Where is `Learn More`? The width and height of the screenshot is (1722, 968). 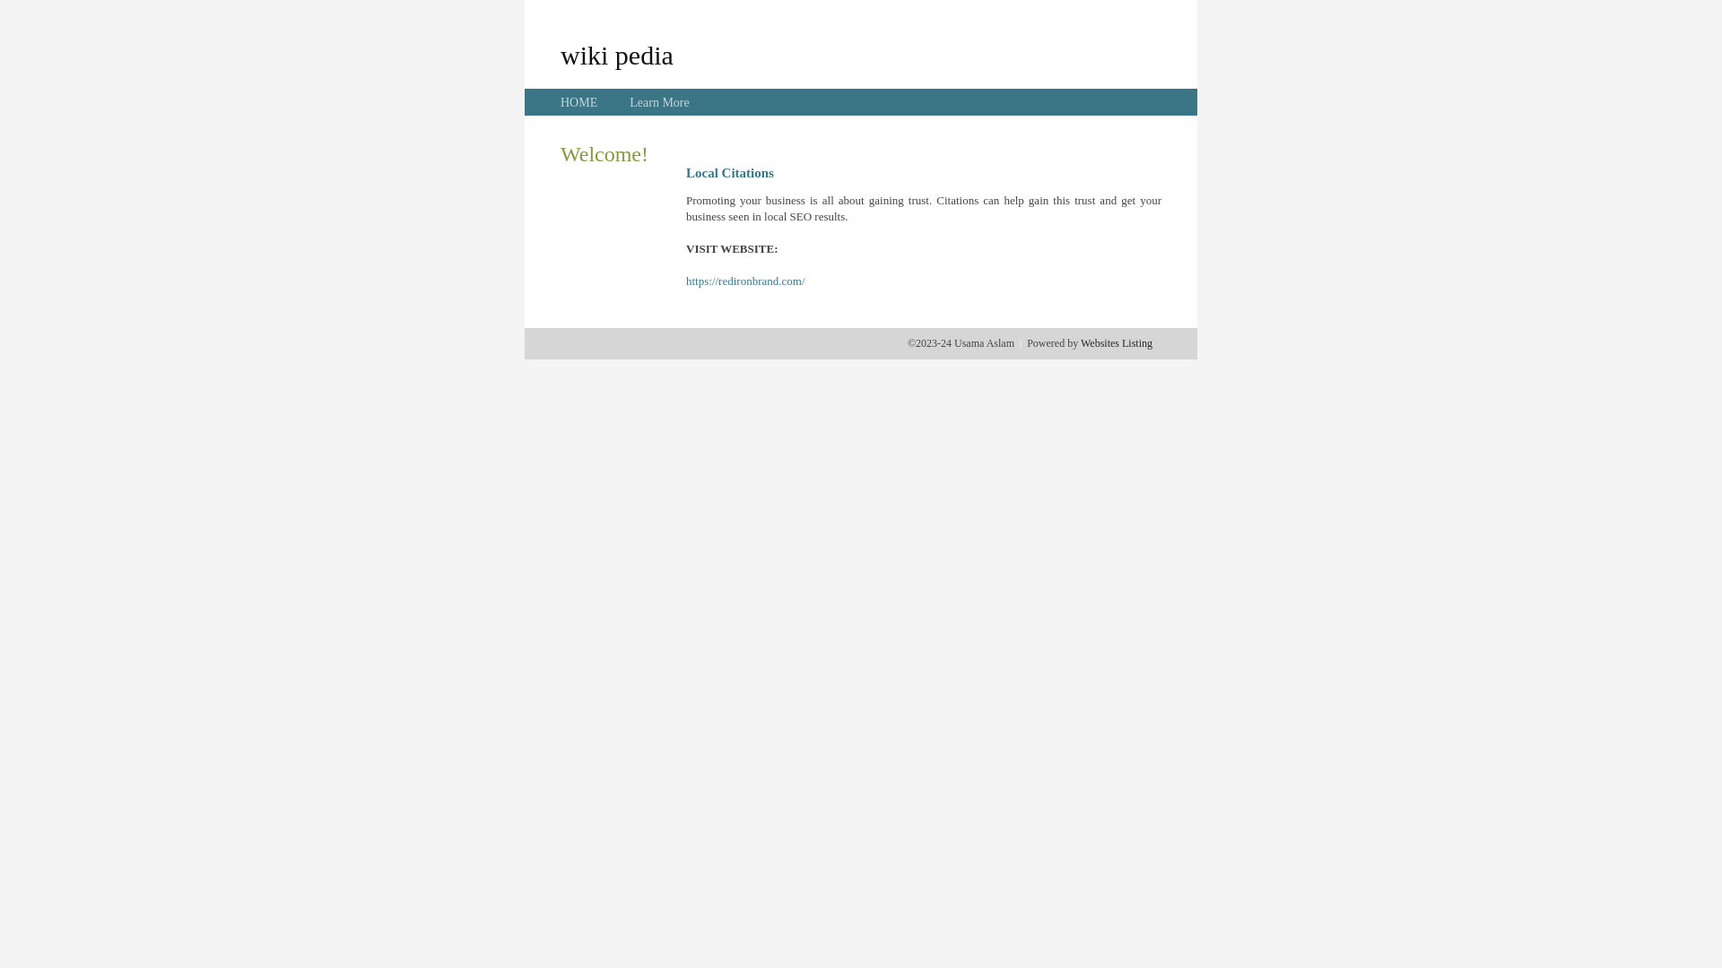
Learn More is located at coordinates (659, 102).